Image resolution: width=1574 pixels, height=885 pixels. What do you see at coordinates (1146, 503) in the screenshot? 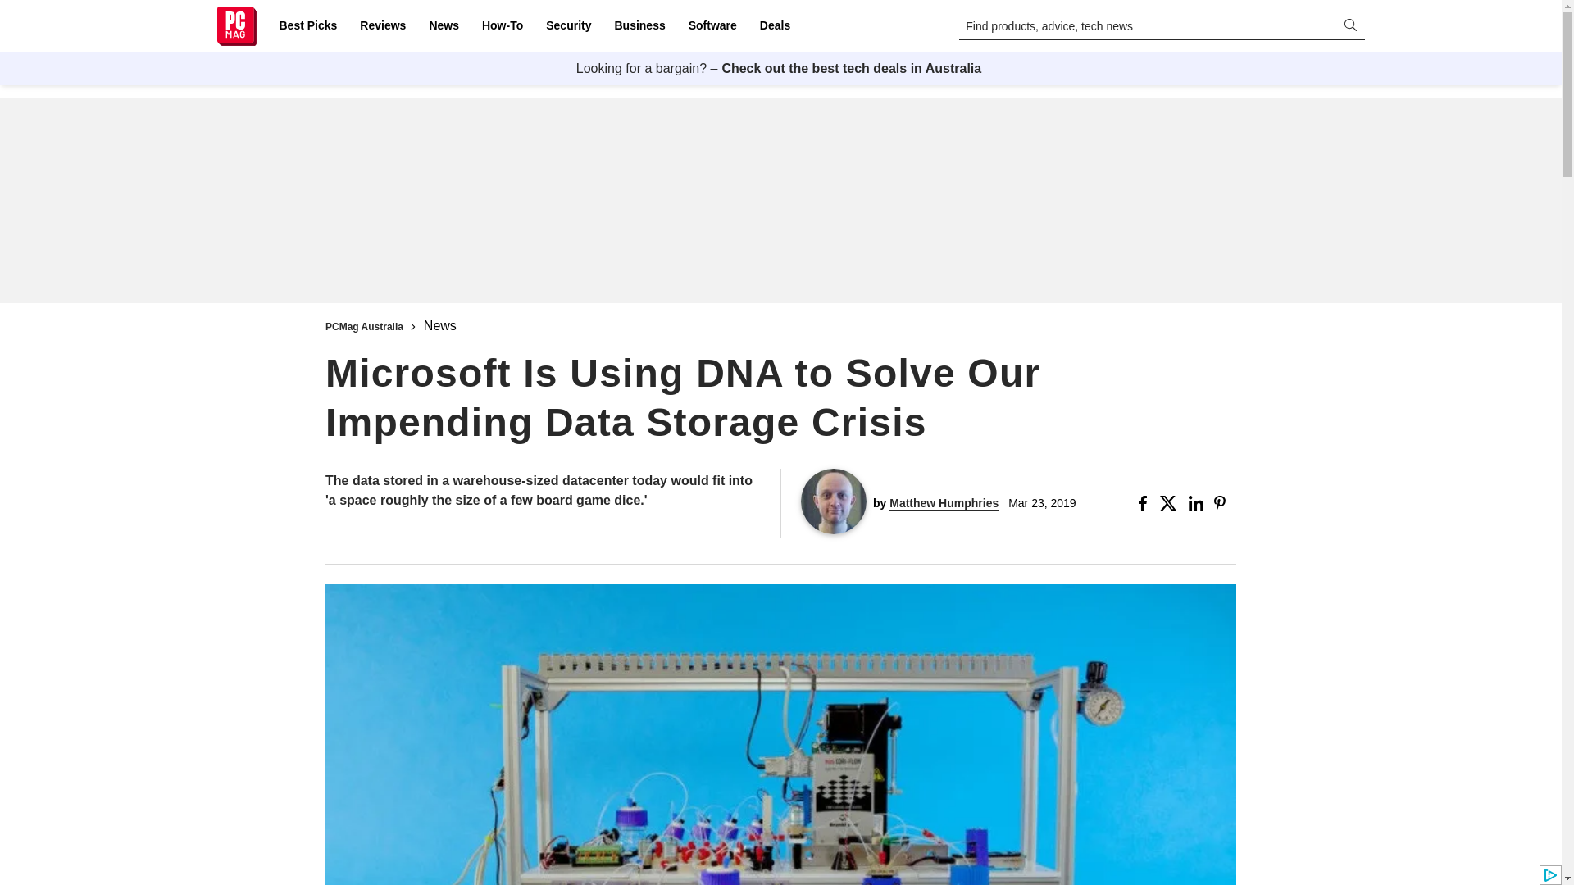
I see `Share this Story on Facebook` at bounding box center [1146, 503].